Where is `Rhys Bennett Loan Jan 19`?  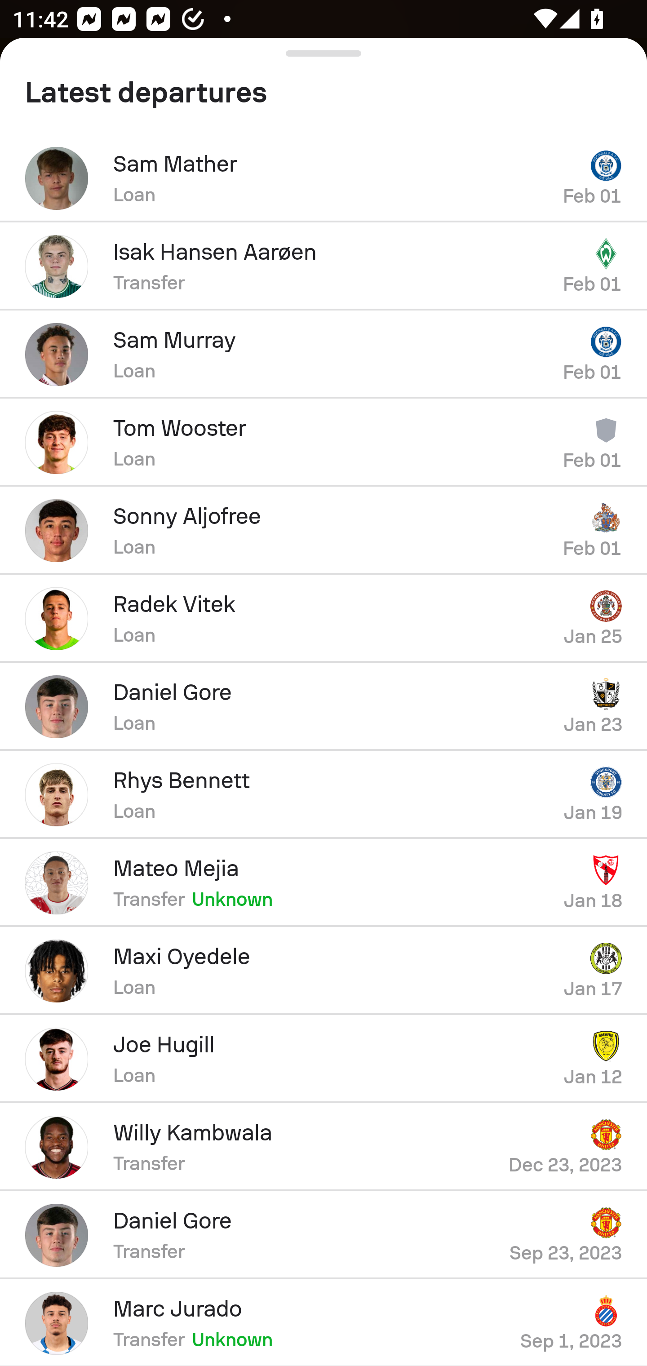 Rhys Bennett Loan Jan 19 is located at coordinates (323, 795).